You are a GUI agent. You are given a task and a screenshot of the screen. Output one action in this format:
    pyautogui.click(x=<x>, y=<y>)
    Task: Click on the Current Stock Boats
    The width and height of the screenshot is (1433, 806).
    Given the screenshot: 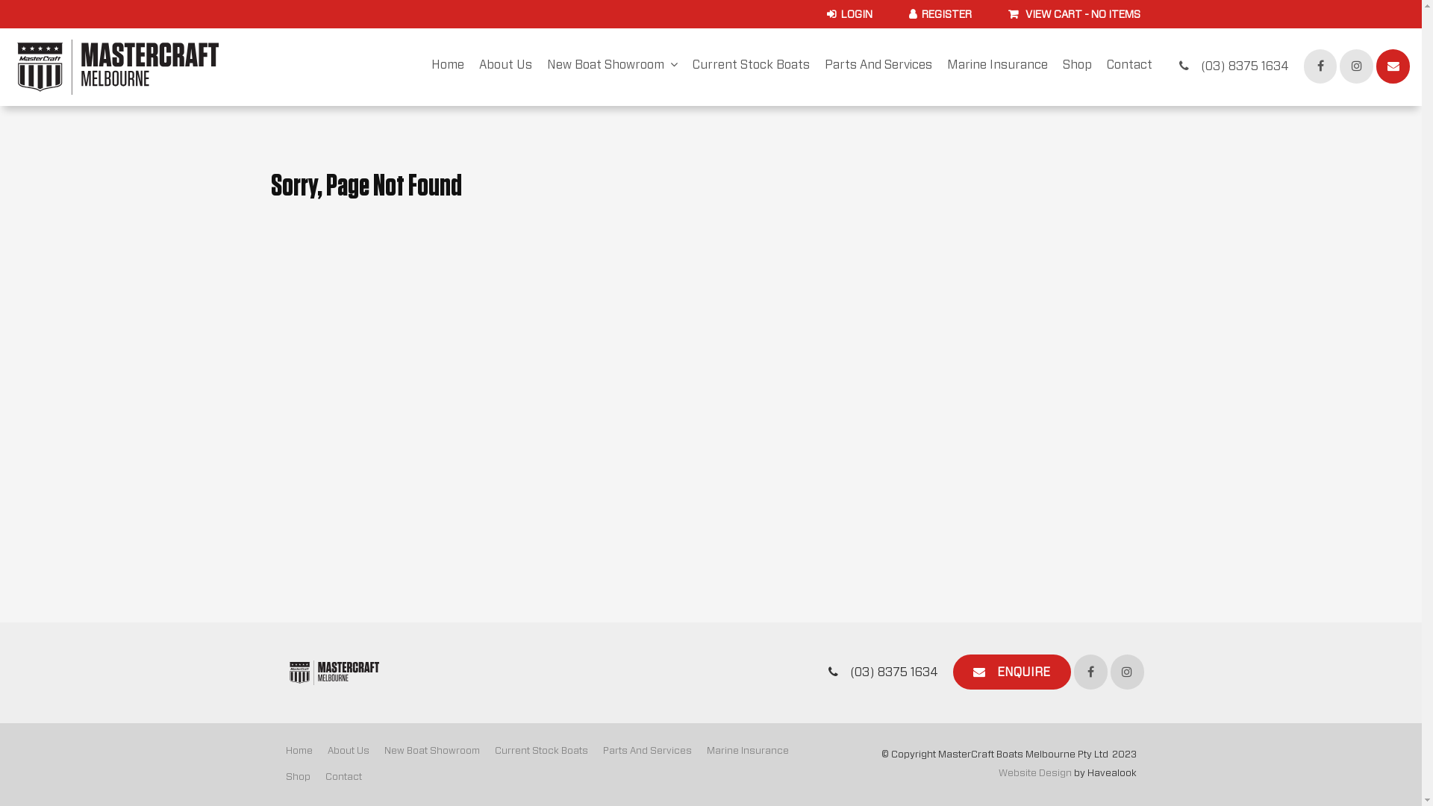 What is the action you would take?
    pyautogui.click(x=540, y=752)
    